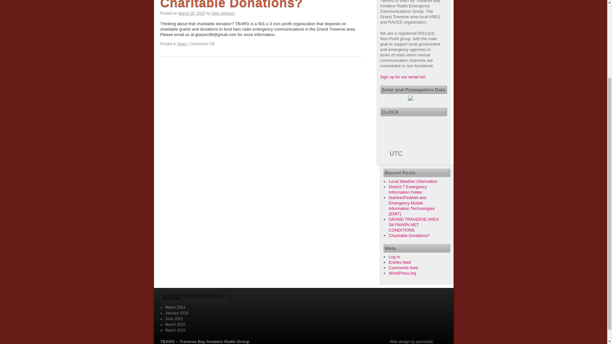  I want to click on Log in, so click(394, 257).